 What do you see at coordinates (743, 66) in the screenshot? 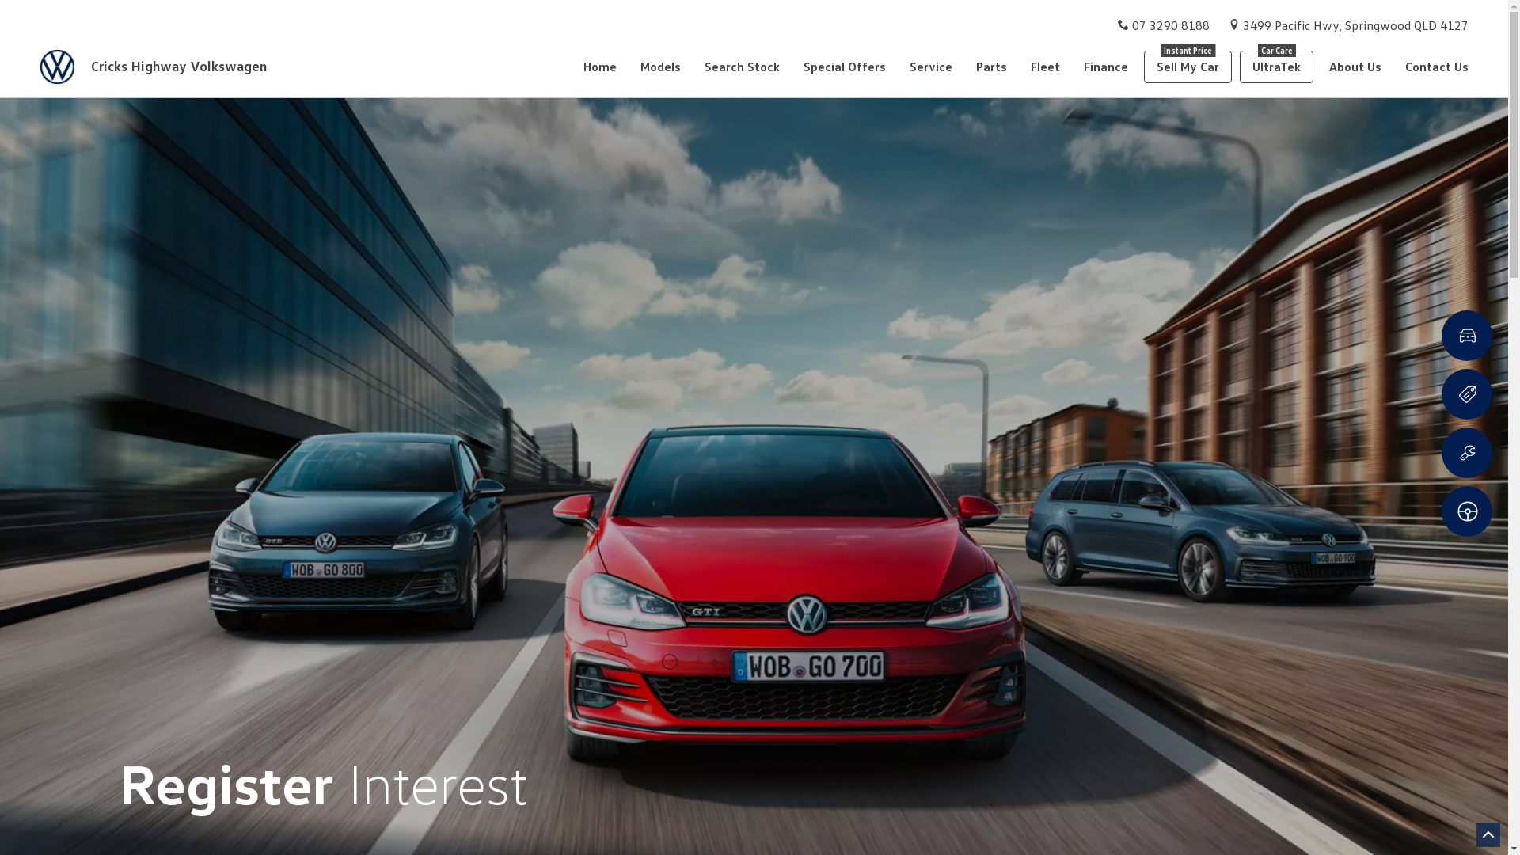
I see `Search Stock` at bounding box center [743, 66].